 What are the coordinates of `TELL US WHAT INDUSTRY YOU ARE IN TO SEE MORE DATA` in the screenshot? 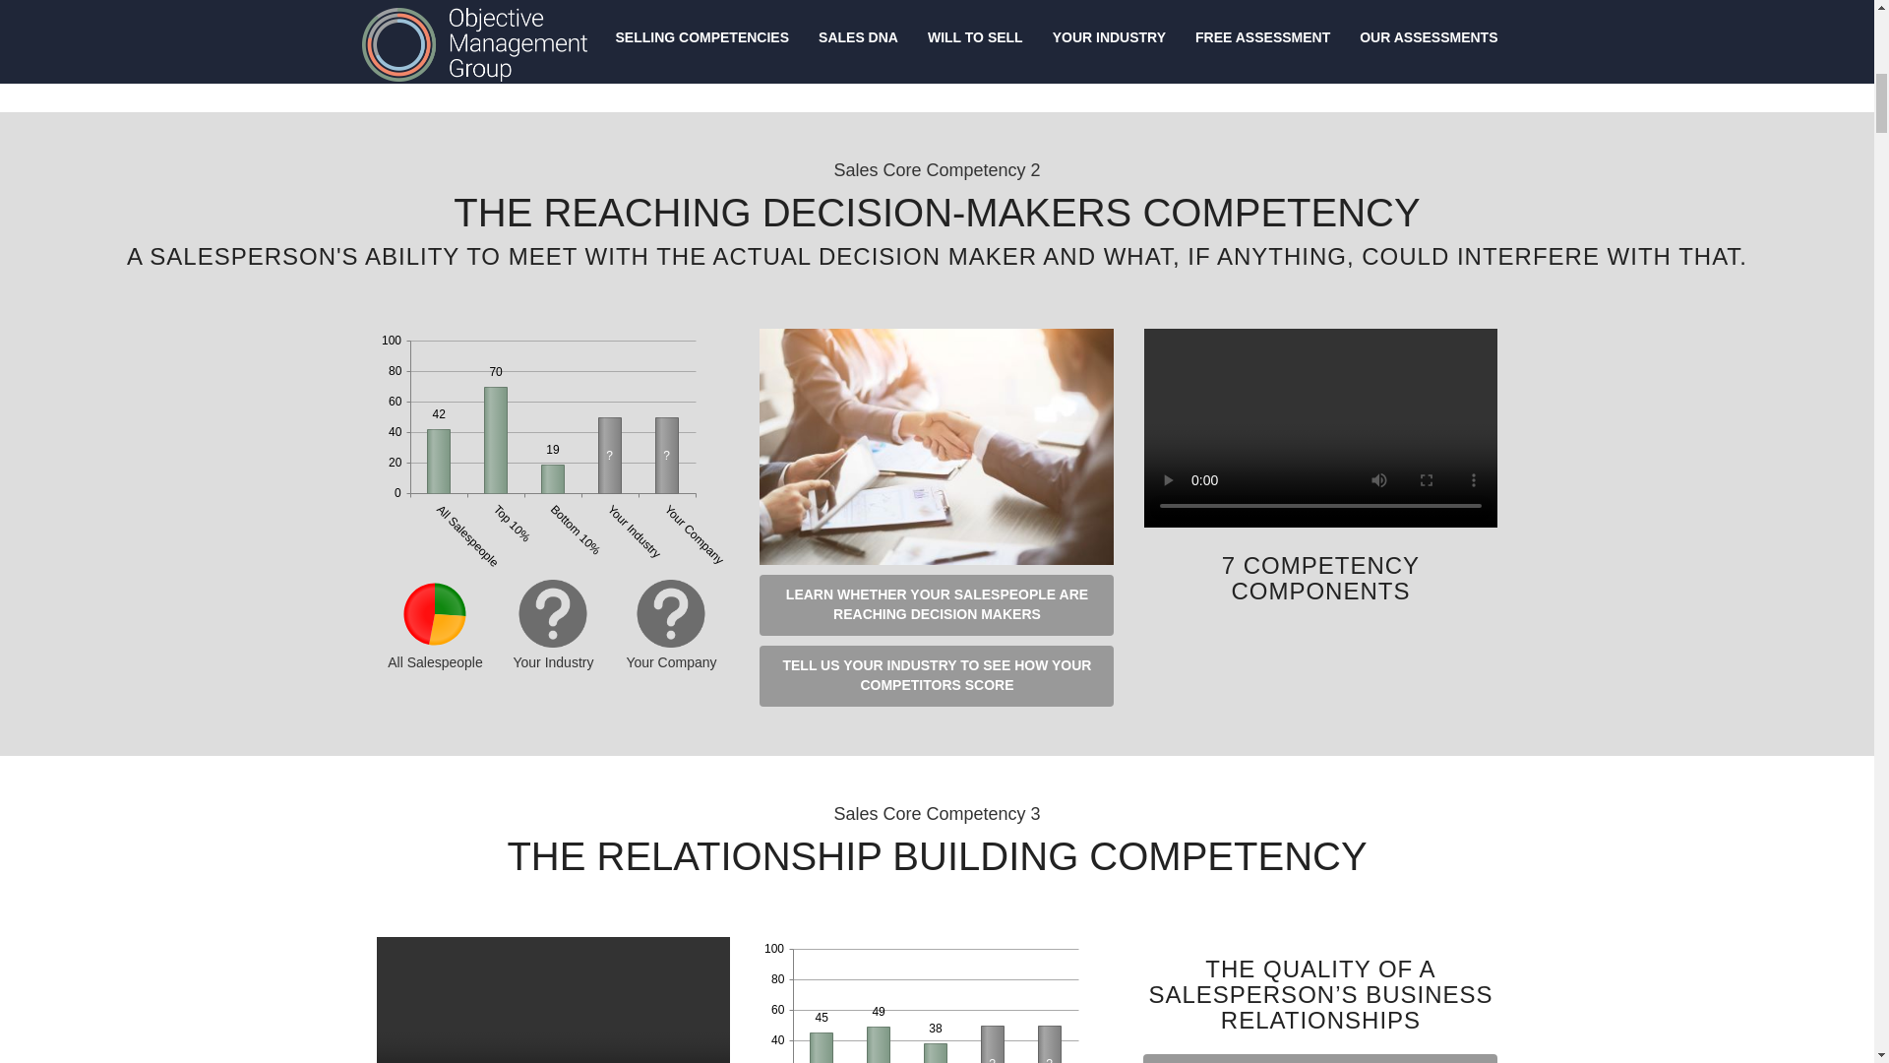 It's located at (549, 31).